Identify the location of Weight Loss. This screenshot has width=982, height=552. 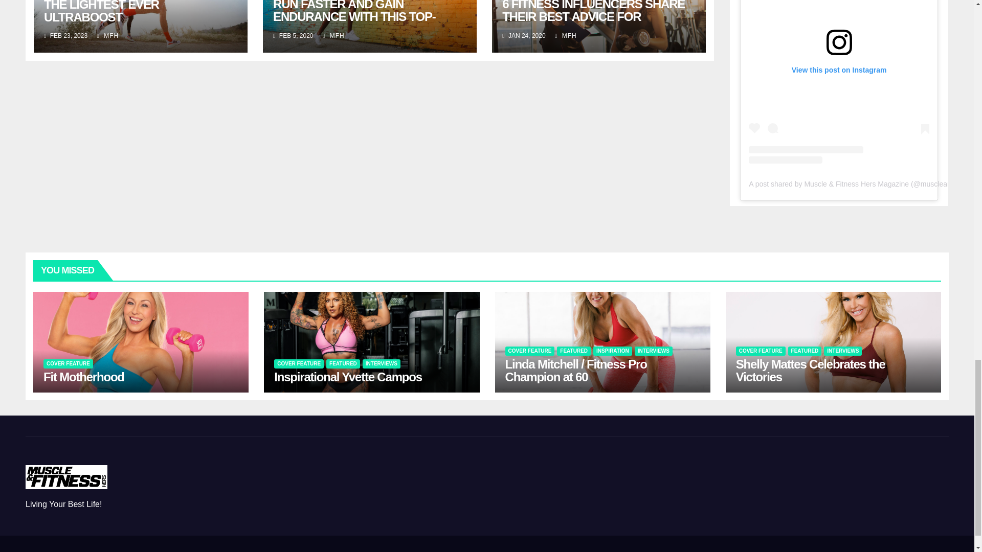
(703, 550).